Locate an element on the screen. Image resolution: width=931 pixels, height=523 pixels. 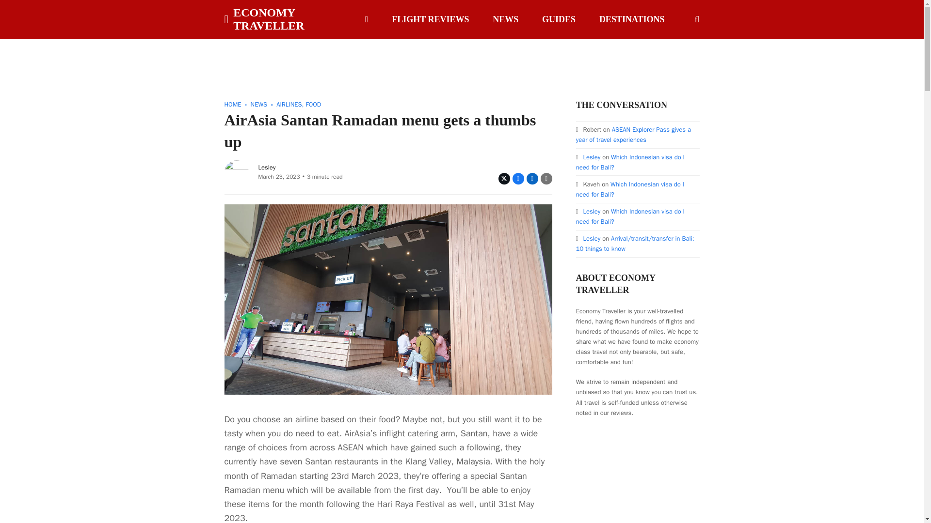
FLIGHT REVIEWS is located at coordinates (430, 19).